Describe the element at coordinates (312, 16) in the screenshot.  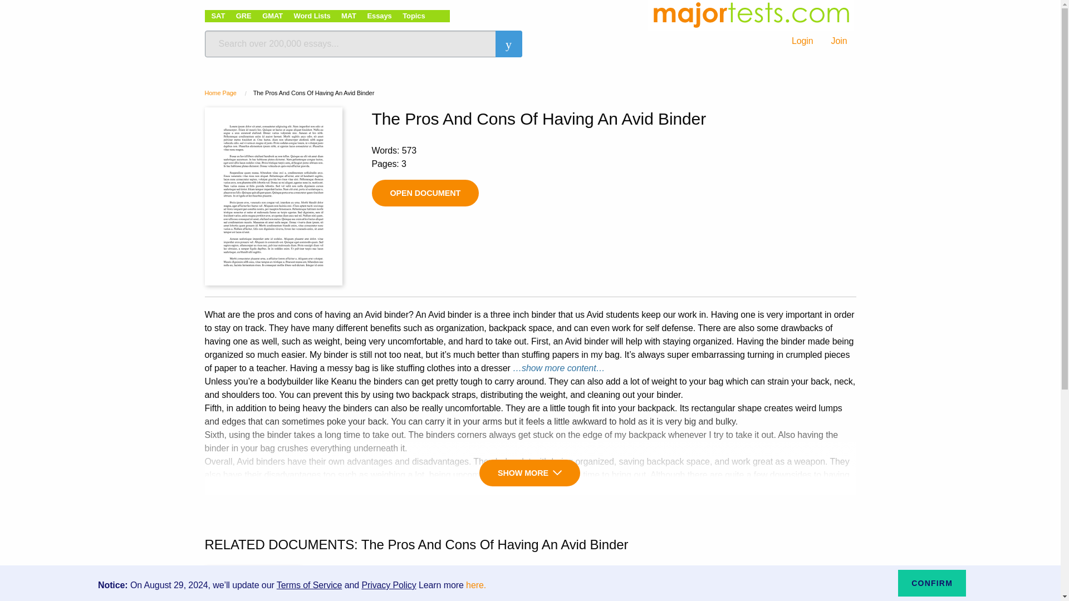
I see `Word Lists` at that location.